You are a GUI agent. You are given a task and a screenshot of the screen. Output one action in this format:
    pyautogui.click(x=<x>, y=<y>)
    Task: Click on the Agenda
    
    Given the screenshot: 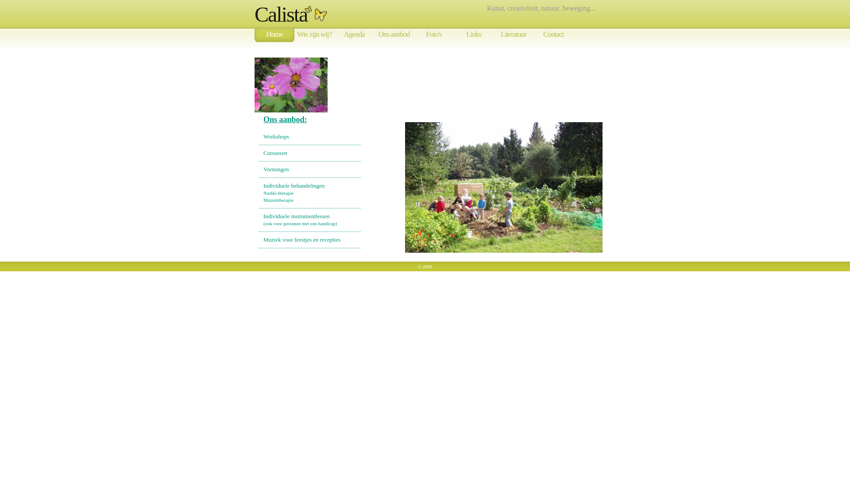 What is the action you would take?
    pyautogui.click(x=354, y=36)
    